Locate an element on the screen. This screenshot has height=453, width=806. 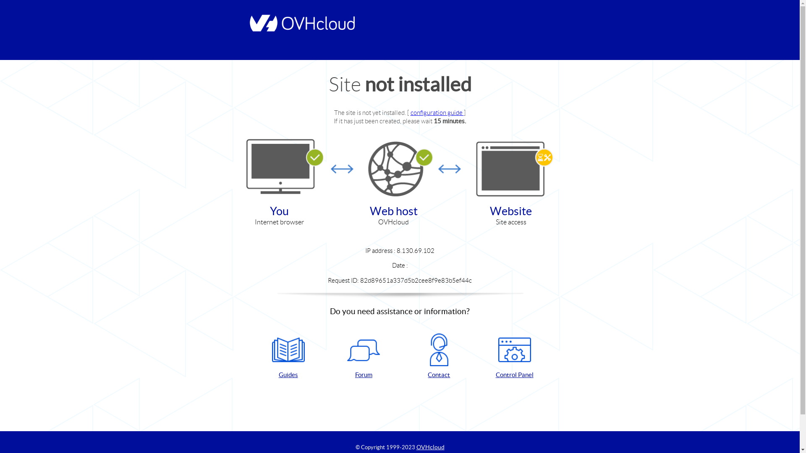
OVHcloud is located at coordinates (431, 447).